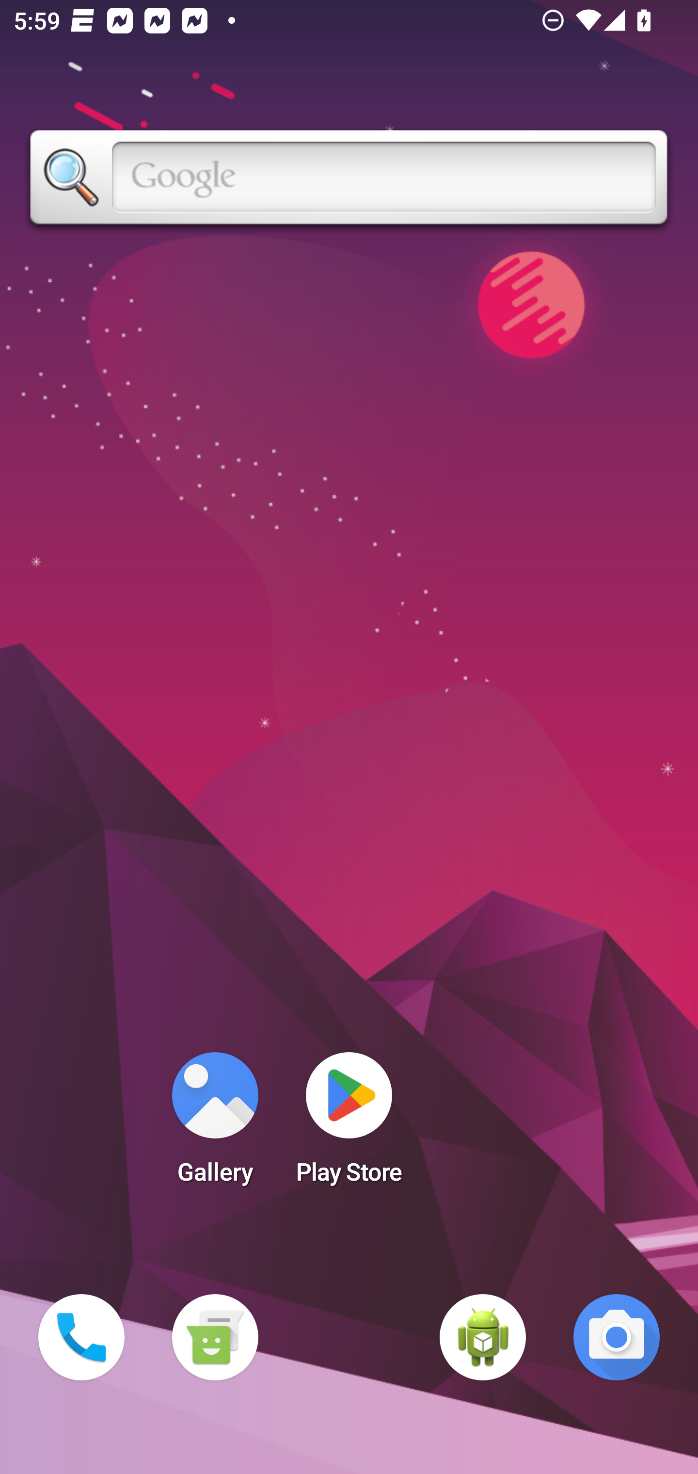 The image size is (698, 1474). I want to click on Gallery, so click(215, 1124).